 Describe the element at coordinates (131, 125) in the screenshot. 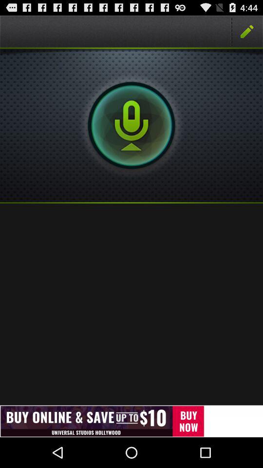

I see `open the item at the top` at that location.